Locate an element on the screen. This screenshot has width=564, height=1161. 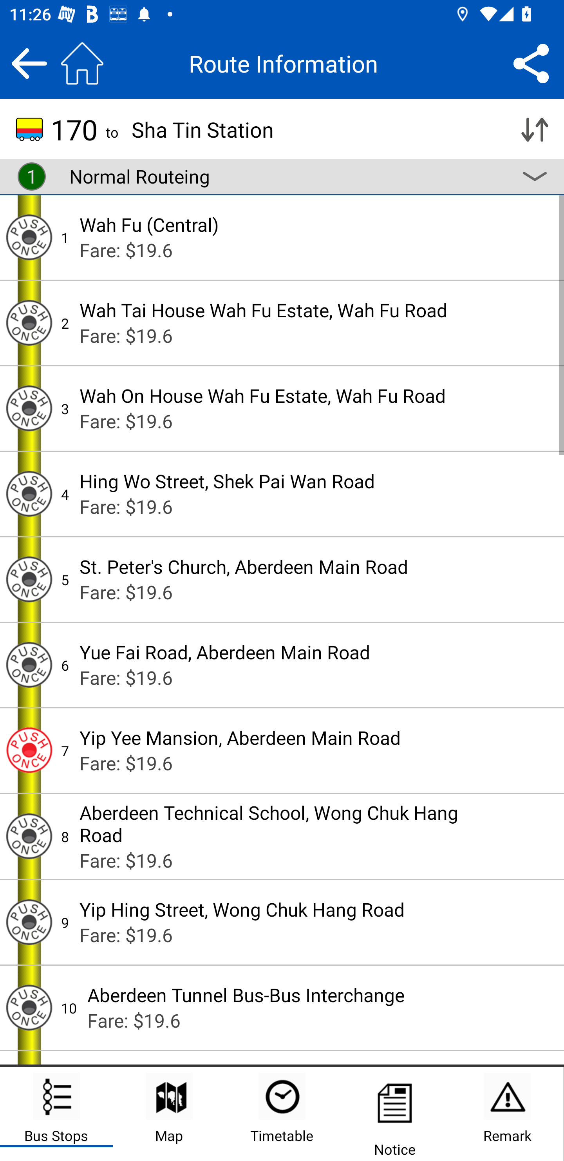
Alight Reminder is located at coordinates (29, 494).